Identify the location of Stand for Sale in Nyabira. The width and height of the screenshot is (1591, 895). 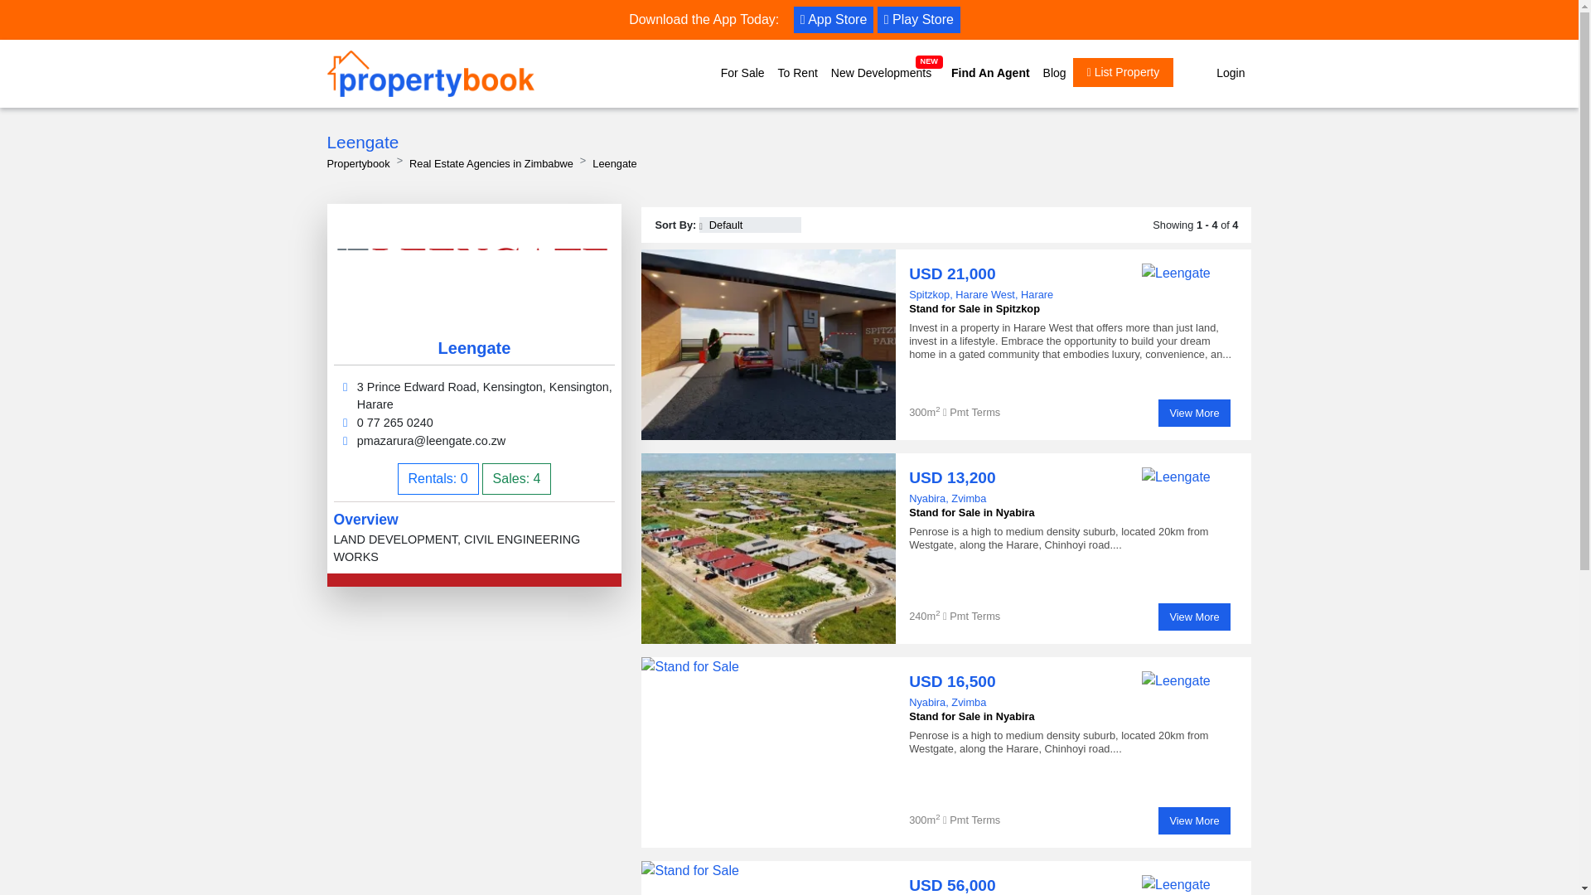
(767, 752).